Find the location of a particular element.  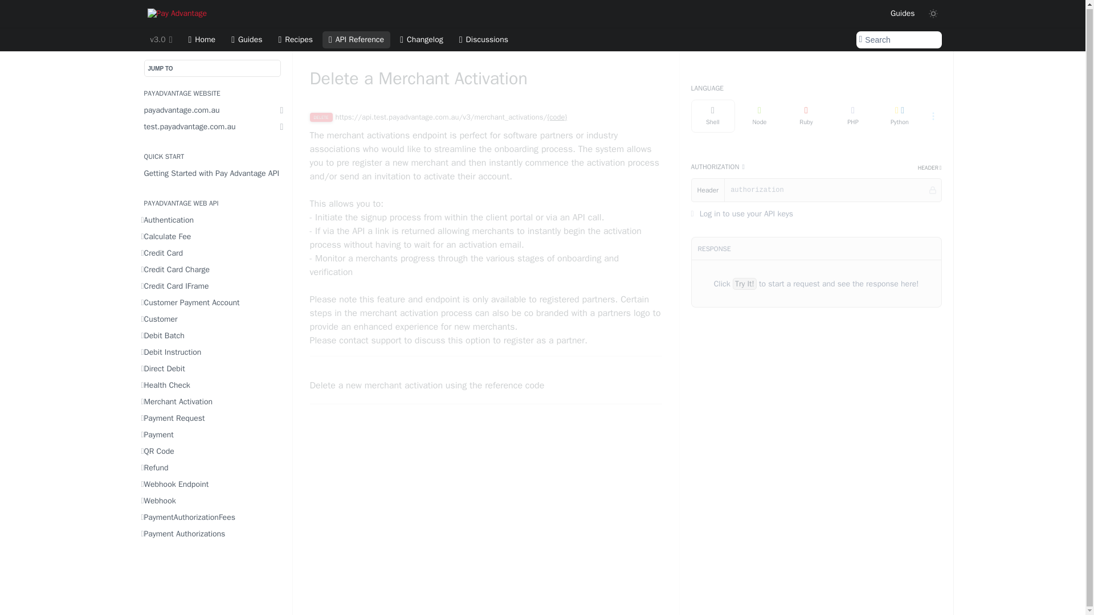

Discussions is located at coordinates (483, 40).